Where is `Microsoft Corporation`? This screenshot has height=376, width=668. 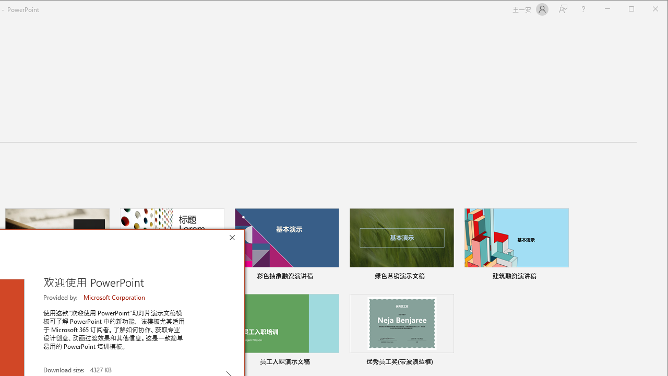
Microsoft Corporation is located at coordinates (115, 297).